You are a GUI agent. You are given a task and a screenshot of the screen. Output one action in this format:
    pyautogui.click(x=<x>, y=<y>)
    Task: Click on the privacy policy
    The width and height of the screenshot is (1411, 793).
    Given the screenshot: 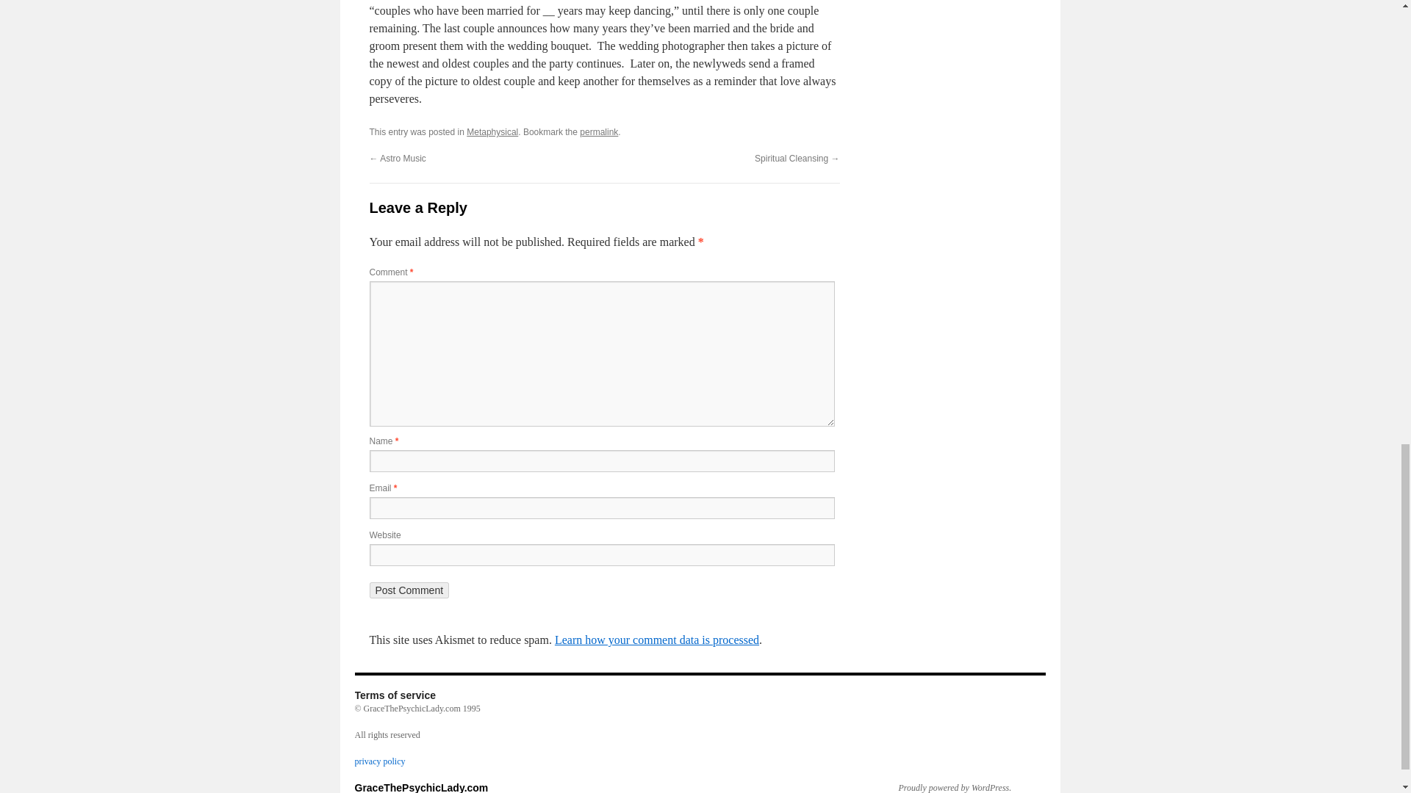 What is the action you would take?
    pyautogui.click(x=379, y=761)
    